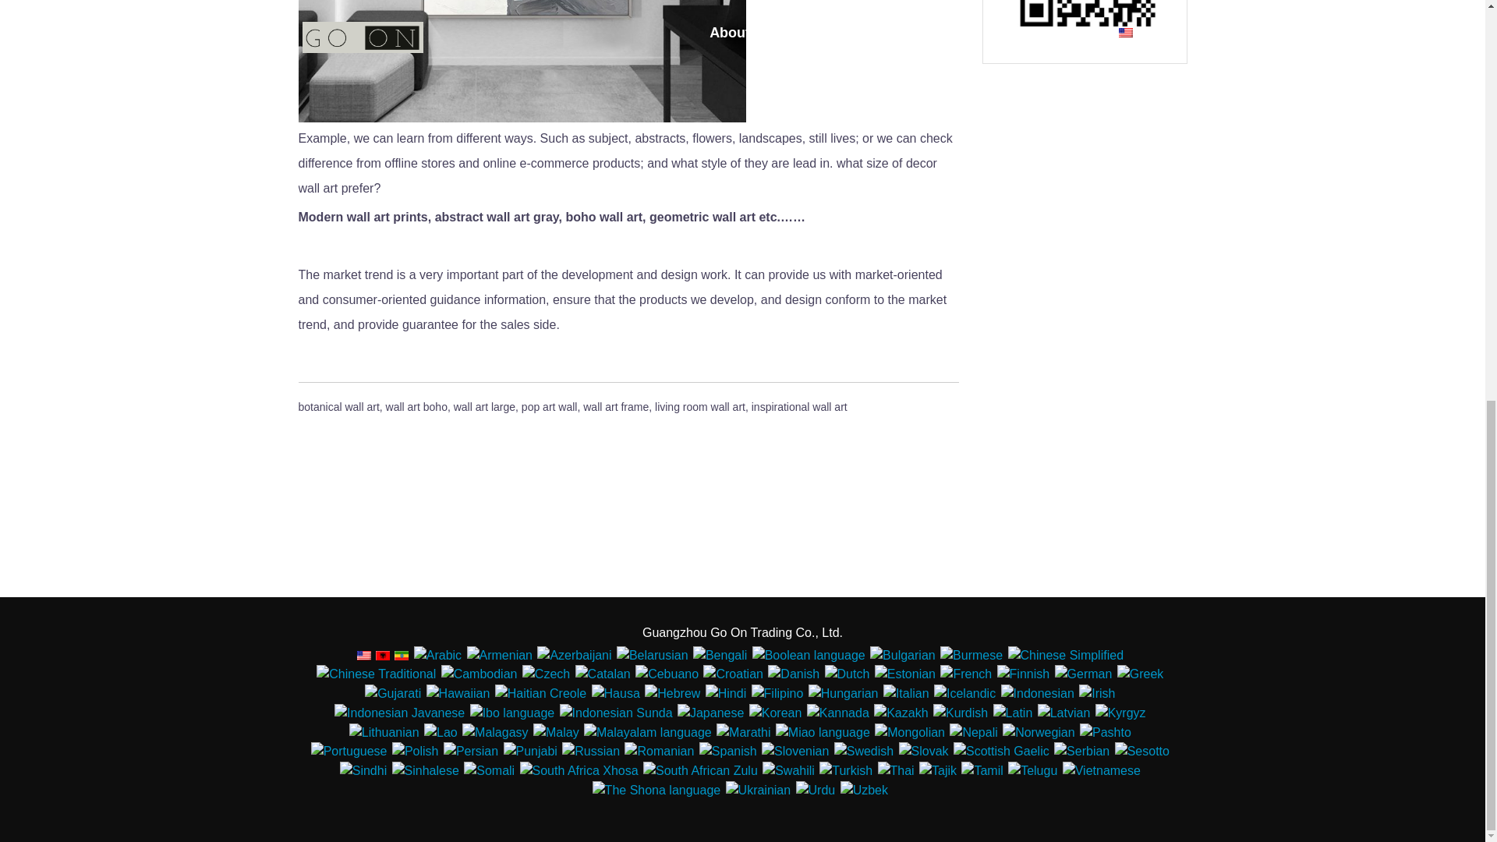  What do you see at coordinates (480, 674) in the screenshot?
I see `Cambodian` at bounding box center [480, 674].